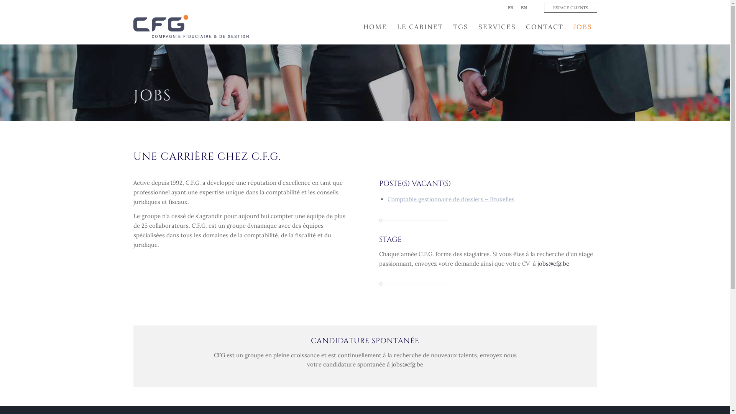 This screenshot has width=736, height=414. Describe the element at coordinates (510, 8) in the screenshot. I see `FR` at that location.